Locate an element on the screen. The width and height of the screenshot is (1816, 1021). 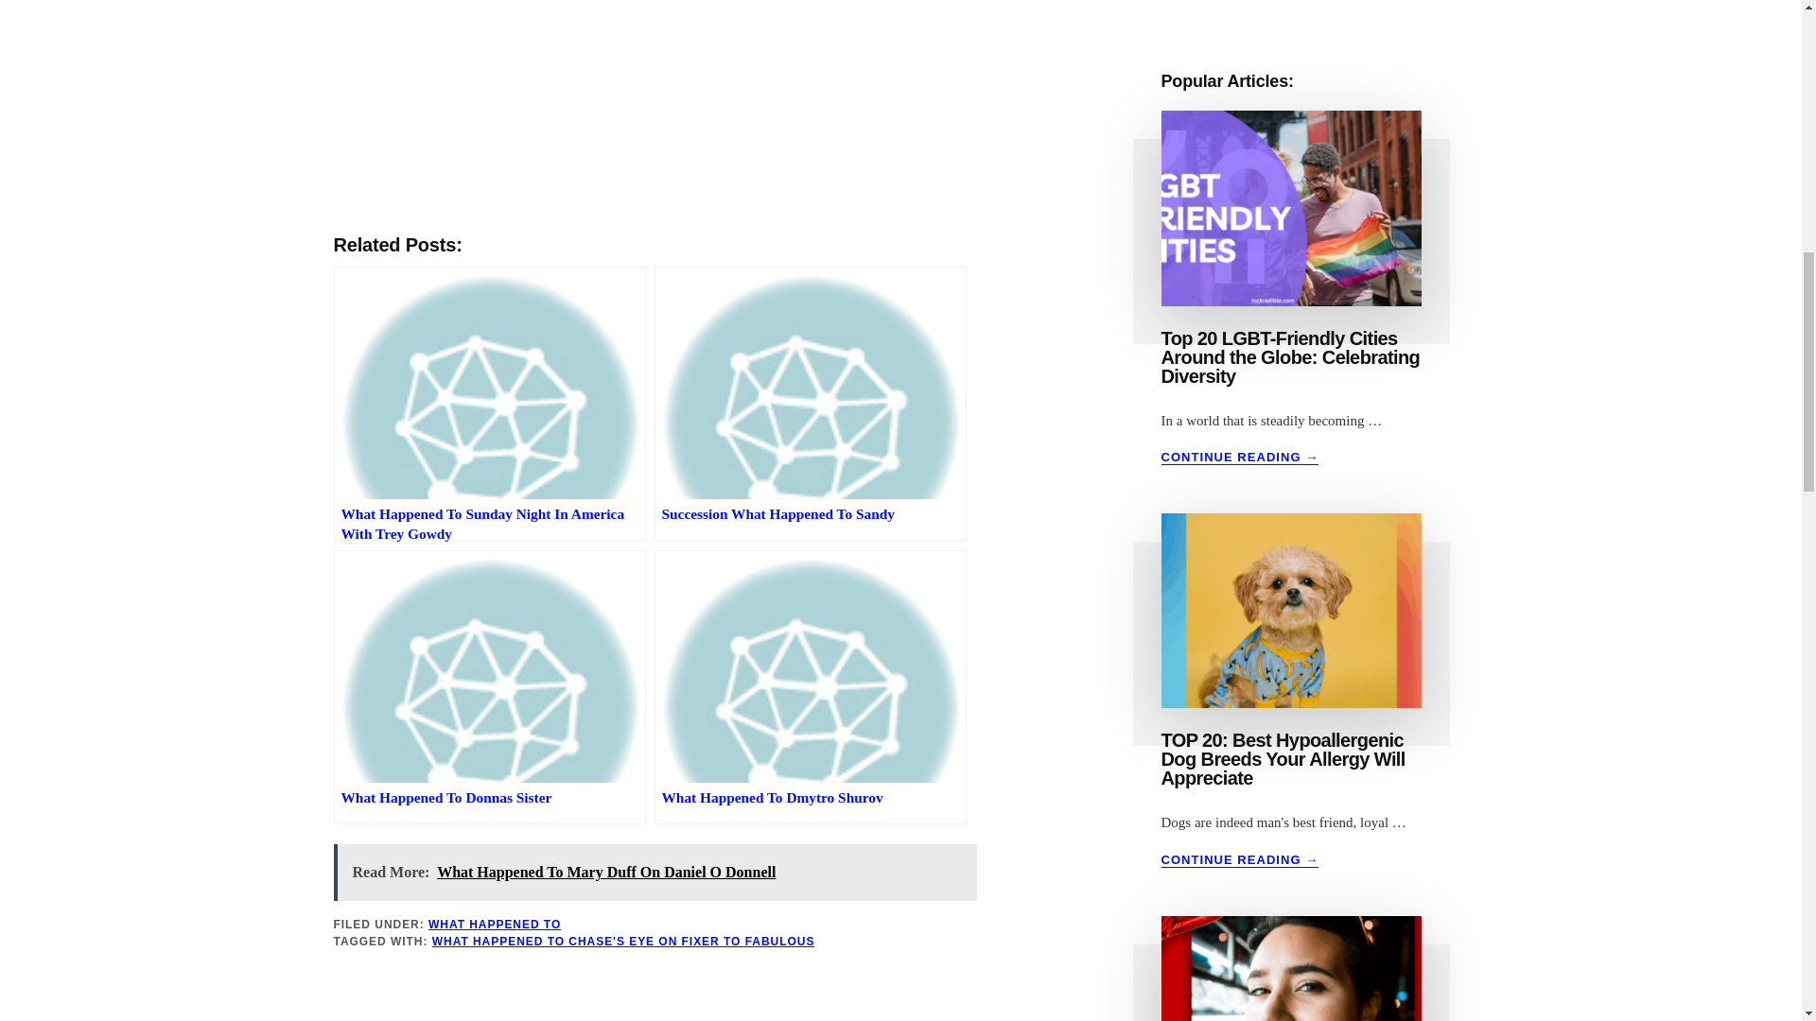
What Happened To Donnas Sister is located at coordinates (488, 686).